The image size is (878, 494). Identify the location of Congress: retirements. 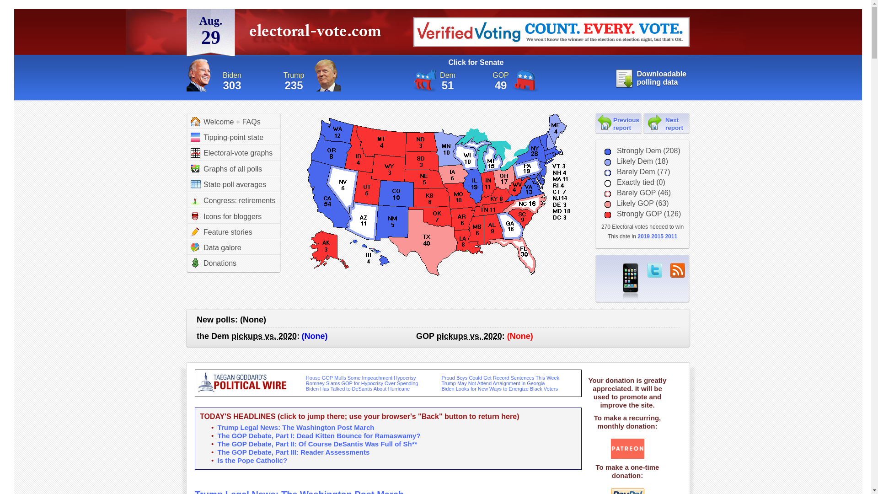
(233, 200).